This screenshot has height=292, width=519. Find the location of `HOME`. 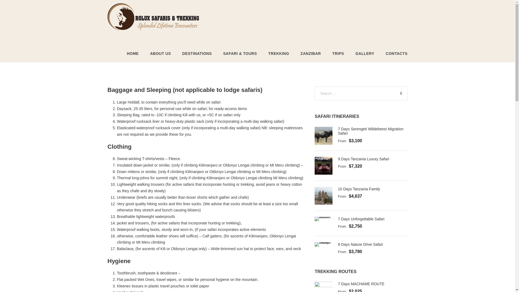

HOME is located at coordinates (132, 56).